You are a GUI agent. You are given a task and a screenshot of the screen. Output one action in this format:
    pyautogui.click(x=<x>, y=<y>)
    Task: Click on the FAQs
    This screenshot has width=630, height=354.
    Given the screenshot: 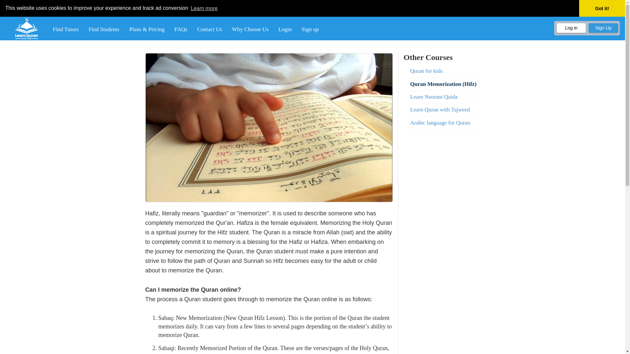 What is the action you would take?
    pyautogui.click(x=180, y=29)
    